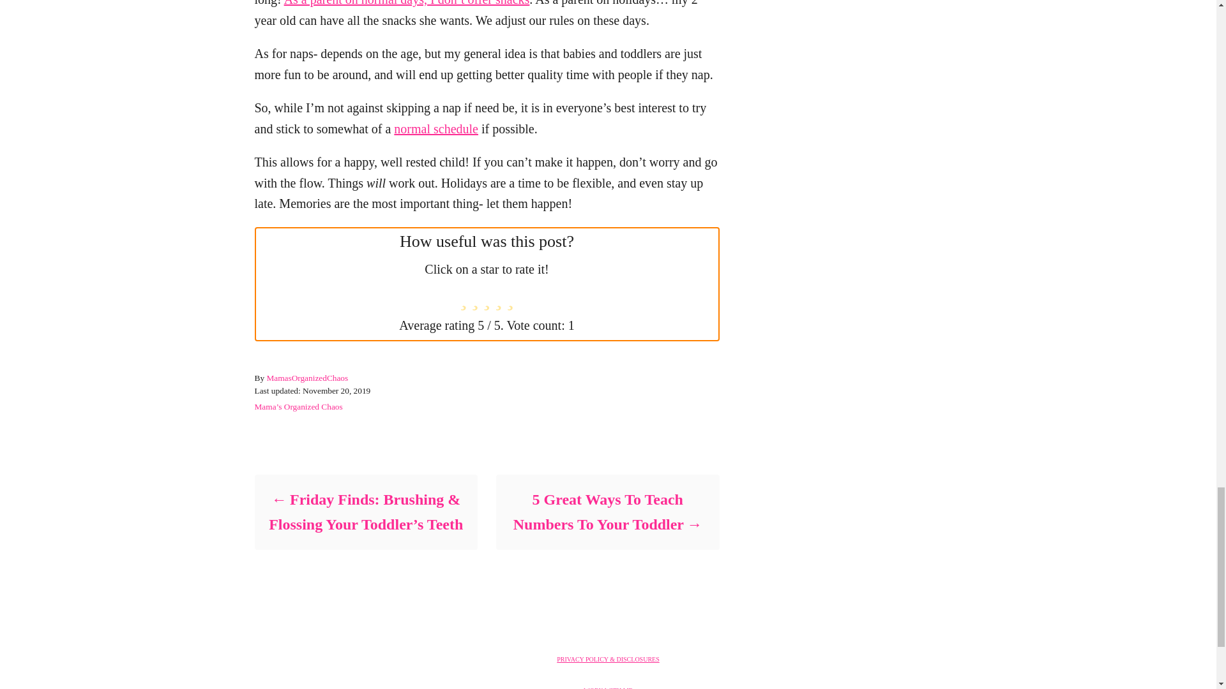  What do you see at coordinates (306, 378) in the screenshot?
I see `MamasOrganizedChaos` at bounding box center [306, 378].